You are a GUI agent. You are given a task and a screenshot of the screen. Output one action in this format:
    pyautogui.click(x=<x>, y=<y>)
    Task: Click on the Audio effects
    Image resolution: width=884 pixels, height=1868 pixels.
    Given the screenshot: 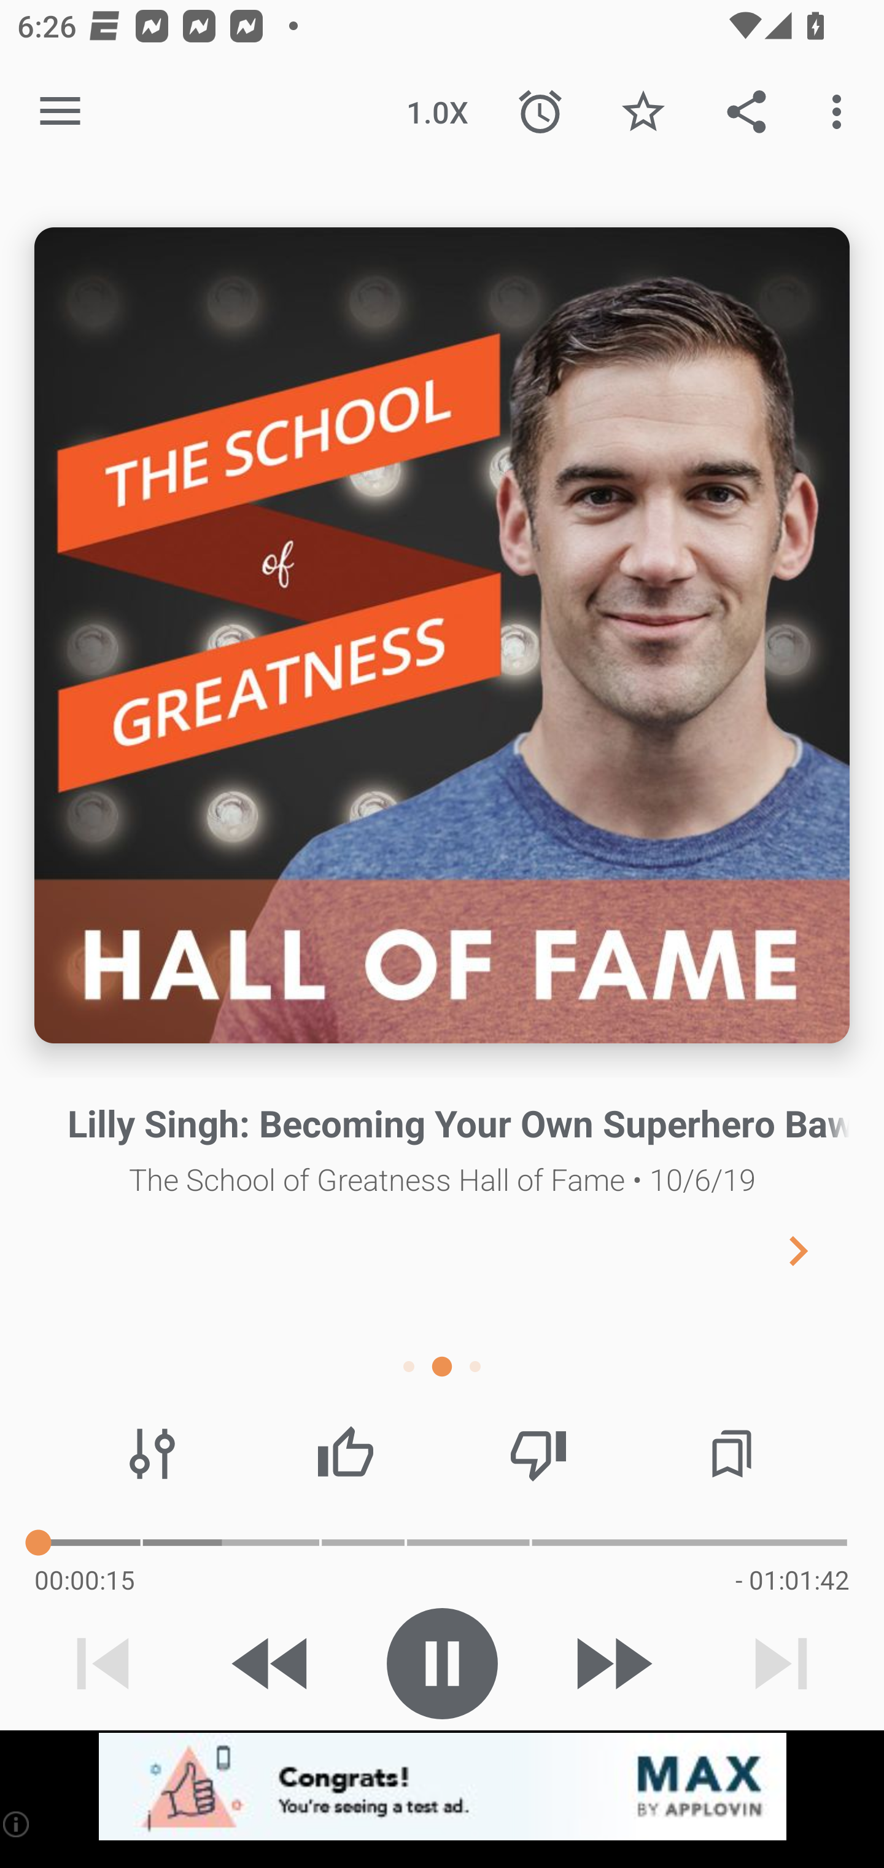 What is the action you would take?
    pyautogui.click(x=152, y=1454)
    